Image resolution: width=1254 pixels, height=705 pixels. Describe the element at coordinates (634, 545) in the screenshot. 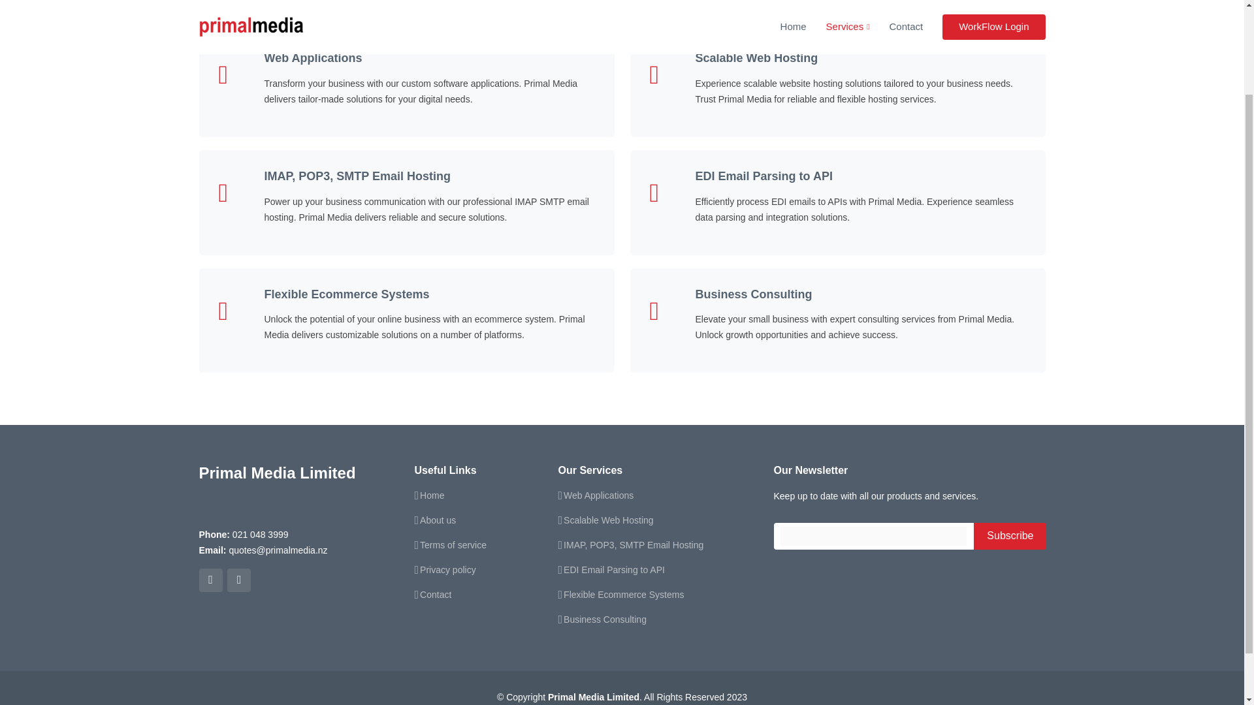

I see `IMAP, POP3, SMTP Email Hosting` at that location.